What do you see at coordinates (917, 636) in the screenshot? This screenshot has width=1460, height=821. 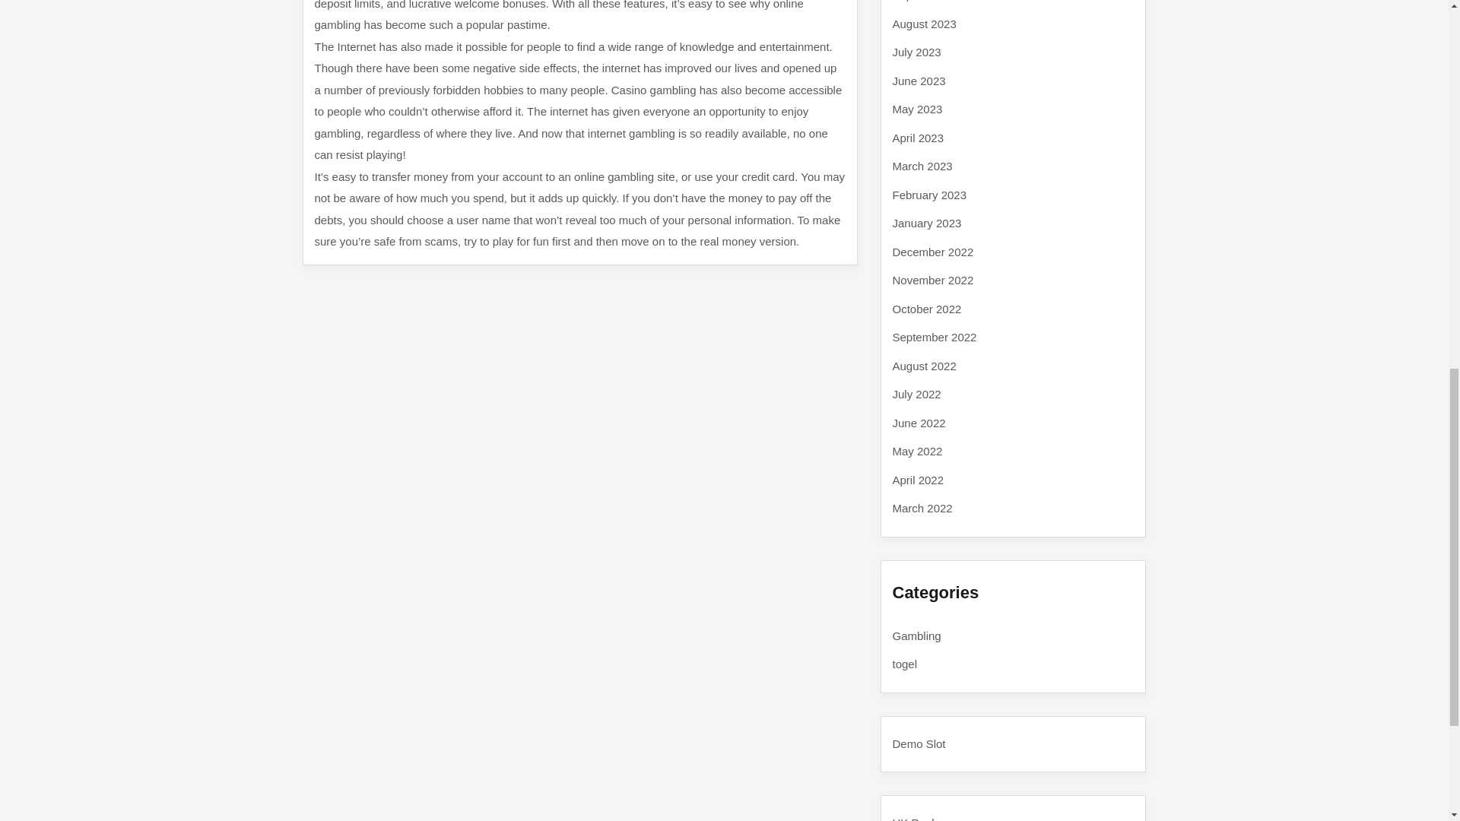 I see `Gambling` at bounding box center [917, 636].